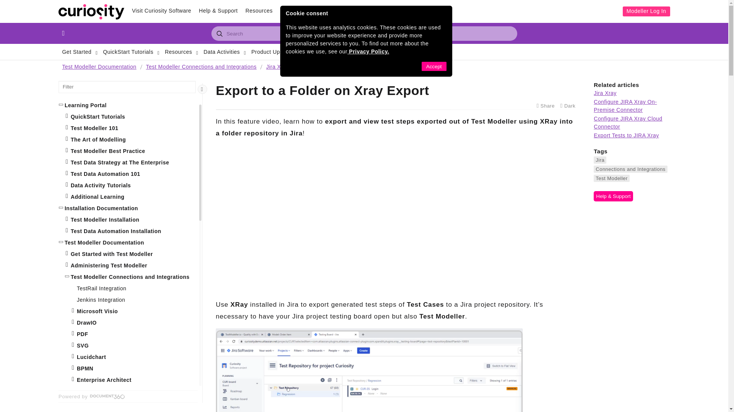  Describe the element at coordinates (286, 11) in the screenshot. I see `Blog` at that location.